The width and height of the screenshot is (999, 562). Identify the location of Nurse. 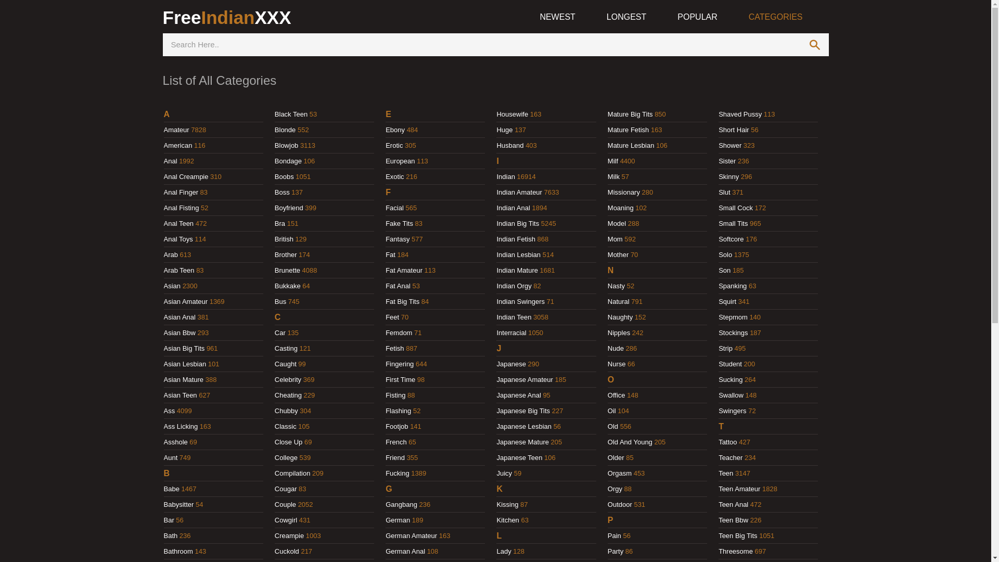
(617, 364).